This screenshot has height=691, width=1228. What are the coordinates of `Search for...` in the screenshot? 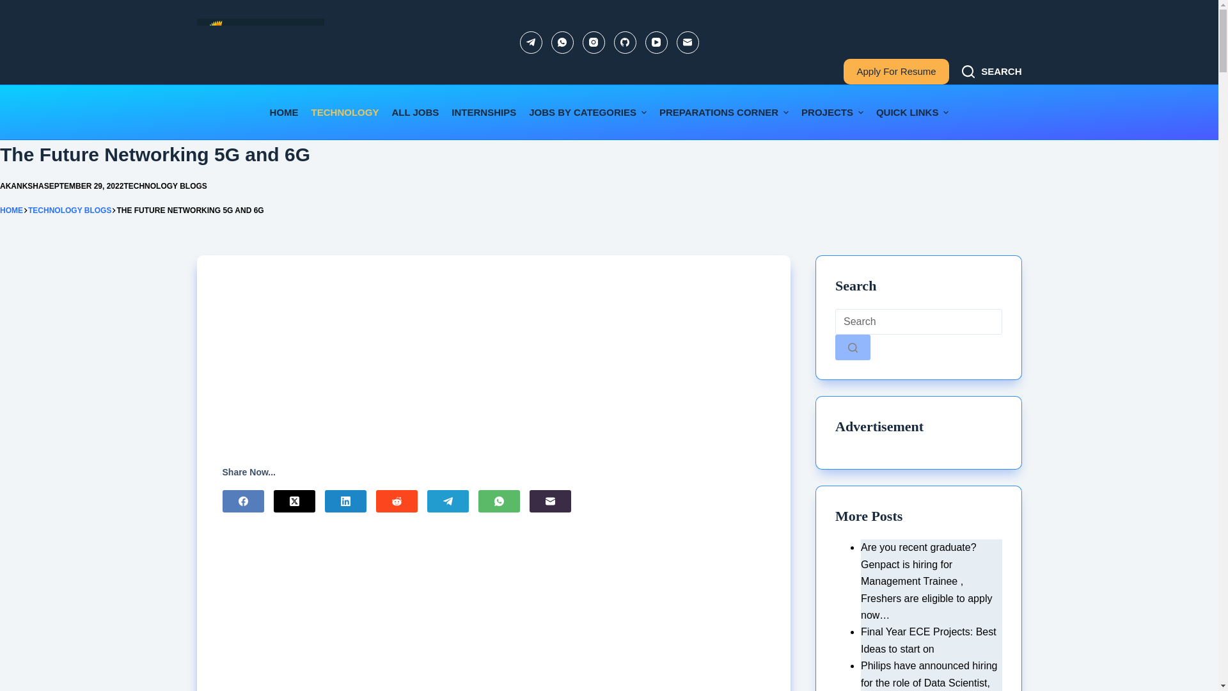 It's located at (918, 321).